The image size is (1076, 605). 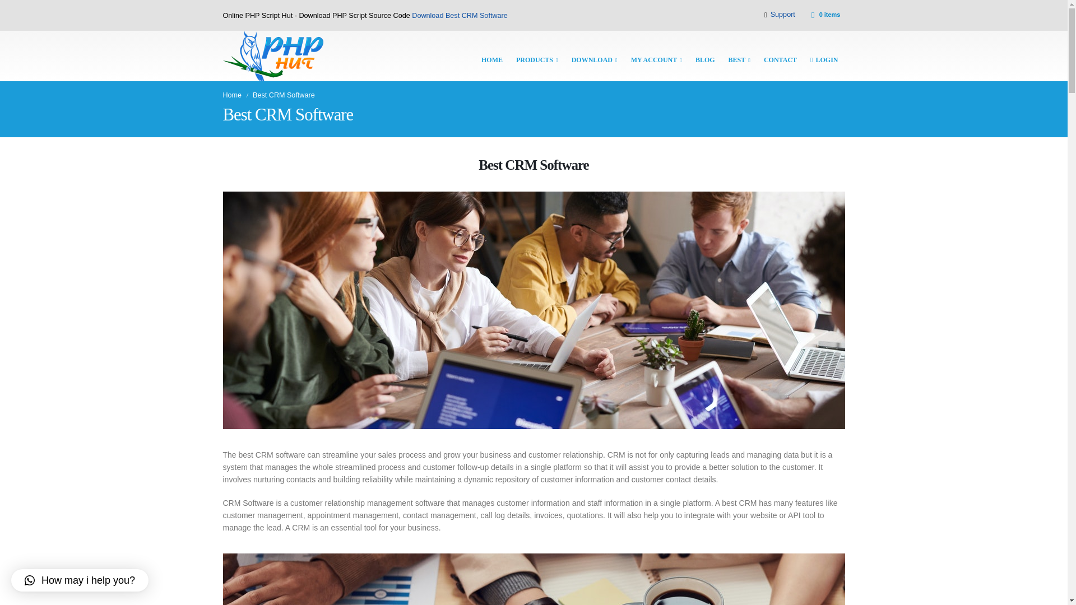 I want to click on PHP Hut-  PHP Scripts Shop - , so click(x=273, y=56).